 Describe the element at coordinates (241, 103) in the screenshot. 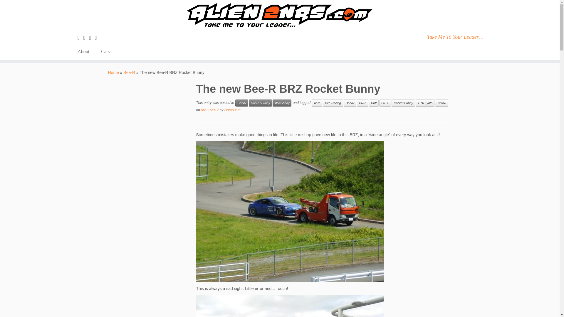

I see `Bee-R` at that location.